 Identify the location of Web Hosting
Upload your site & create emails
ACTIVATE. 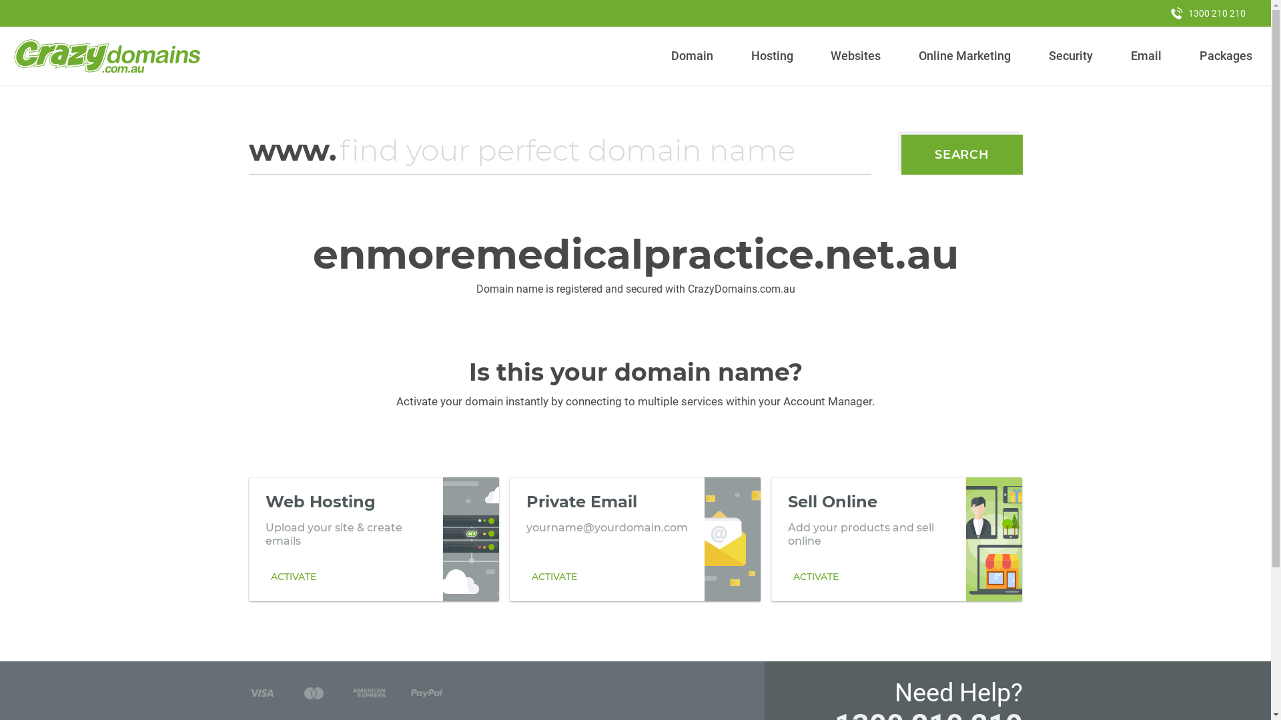
(374, 539).